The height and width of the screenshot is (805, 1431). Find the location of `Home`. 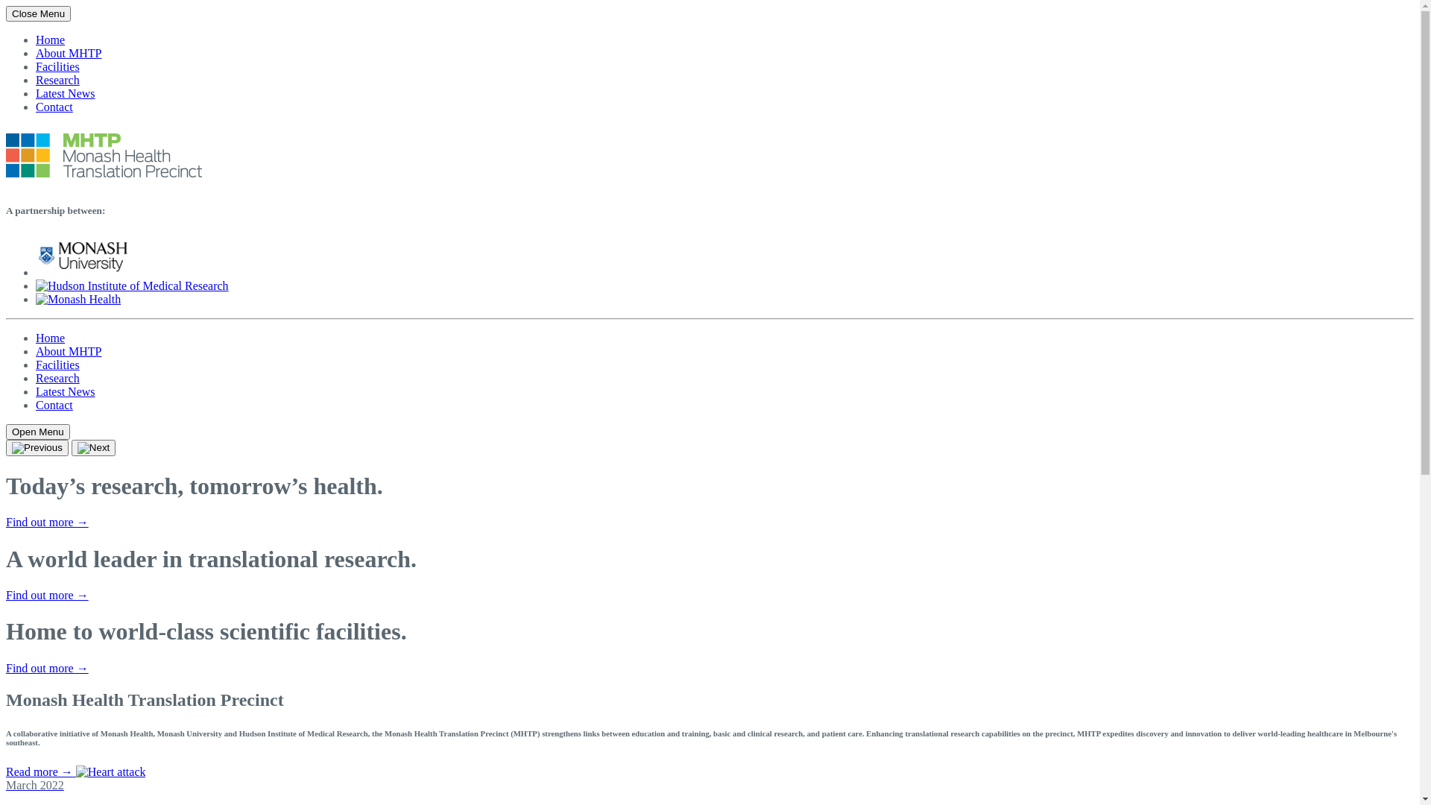

Home is located at coordinates (51, 338).